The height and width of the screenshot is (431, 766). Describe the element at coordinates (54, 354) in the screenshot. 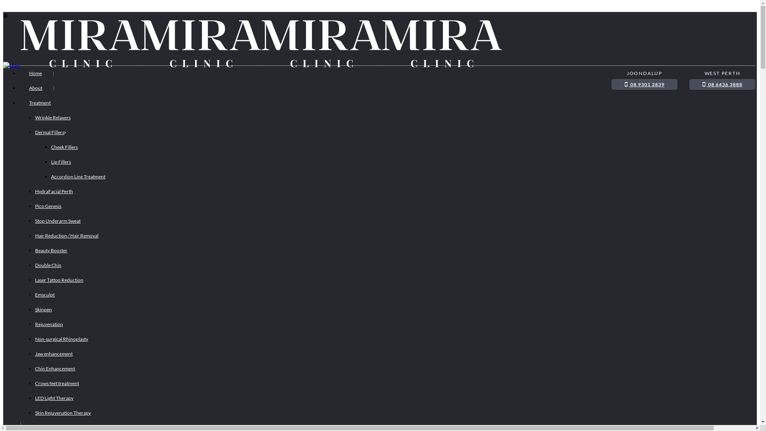

I see `Jaw enhancement` at that location.